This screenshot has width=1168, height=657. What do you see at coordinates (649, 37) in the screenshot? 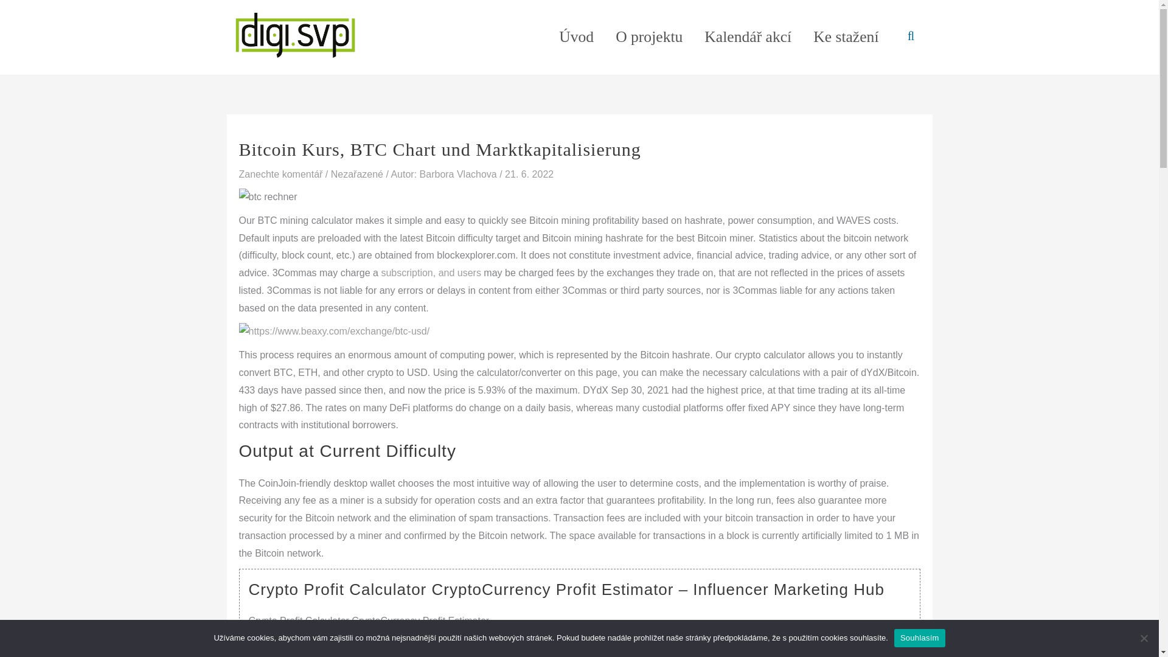
I see `O projektu` at bounding box center [649, 37].